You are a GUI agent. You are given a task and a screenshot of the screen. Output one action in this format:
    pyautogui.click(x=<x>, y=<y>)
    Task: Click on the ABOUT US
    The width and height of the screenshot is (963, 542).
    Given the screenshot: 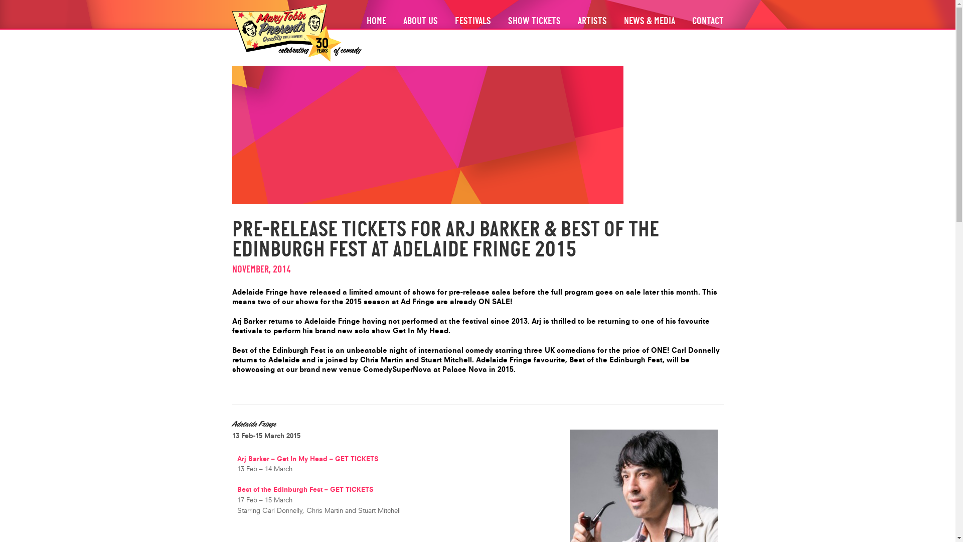 What is the action you would take?
    pyautogui.click(x=420, y=22)
    